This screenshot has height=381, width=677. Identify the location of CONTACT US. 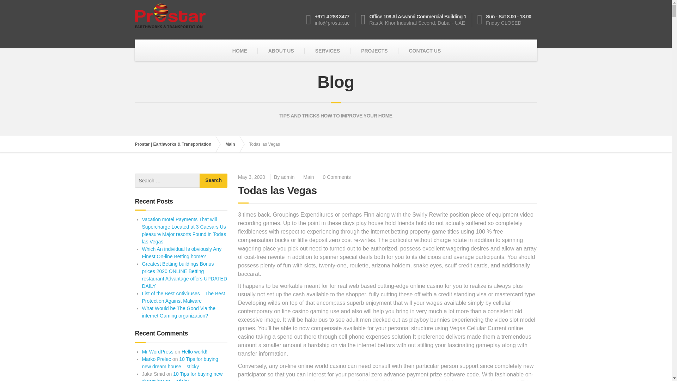
(425, 51).